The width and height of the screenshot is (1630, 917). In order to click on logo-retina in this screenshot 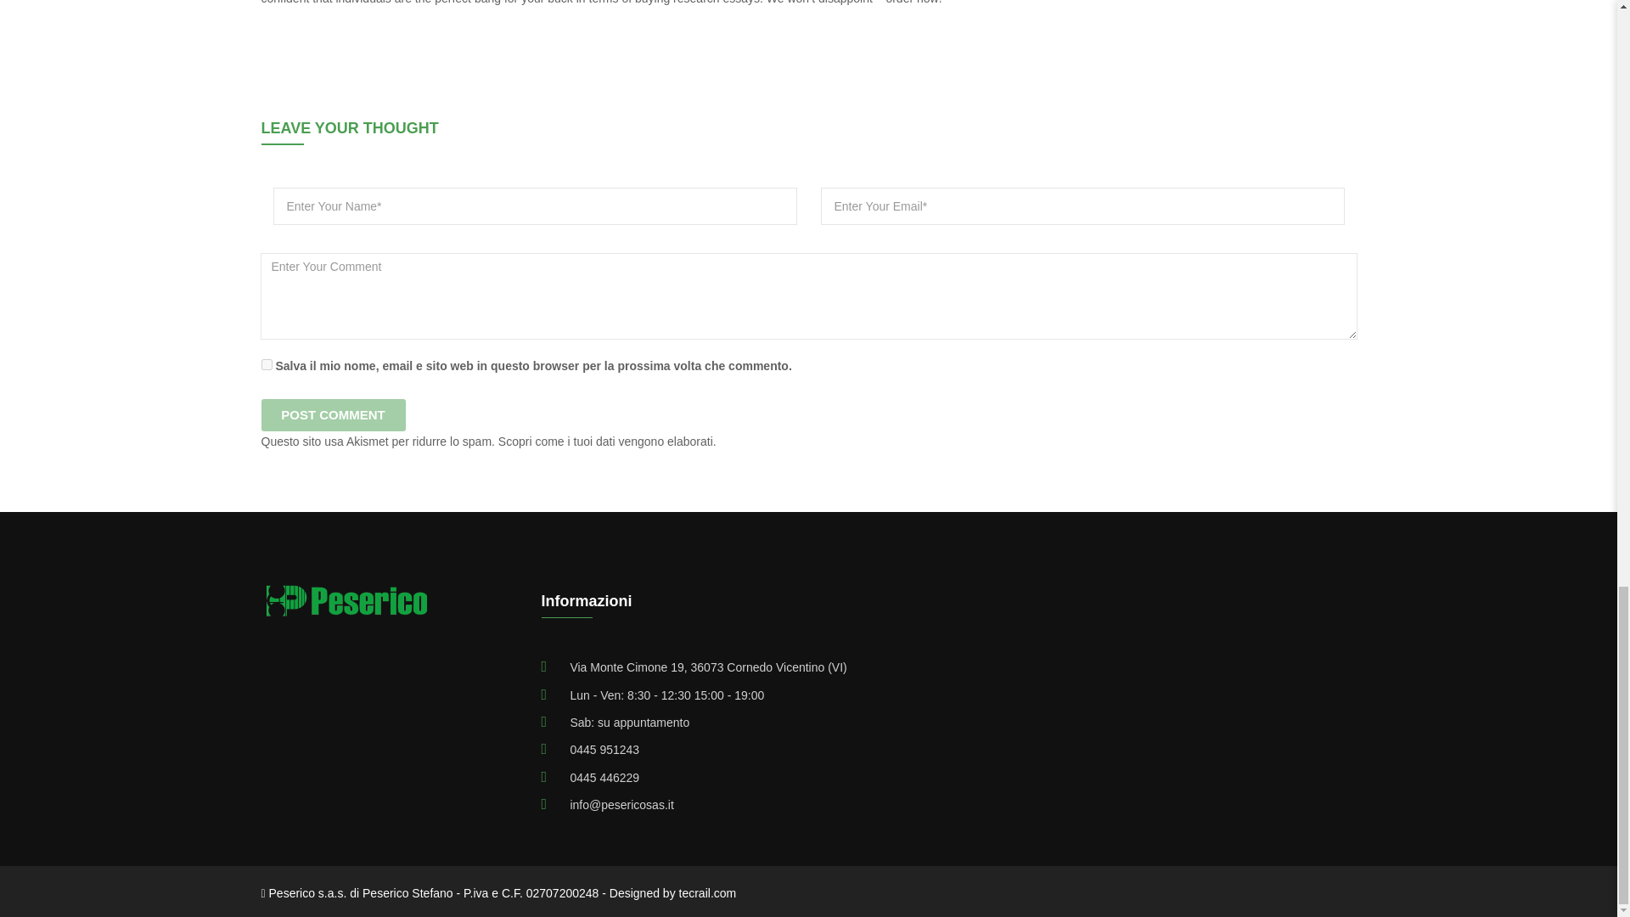, I will do `click(346, 601)`.